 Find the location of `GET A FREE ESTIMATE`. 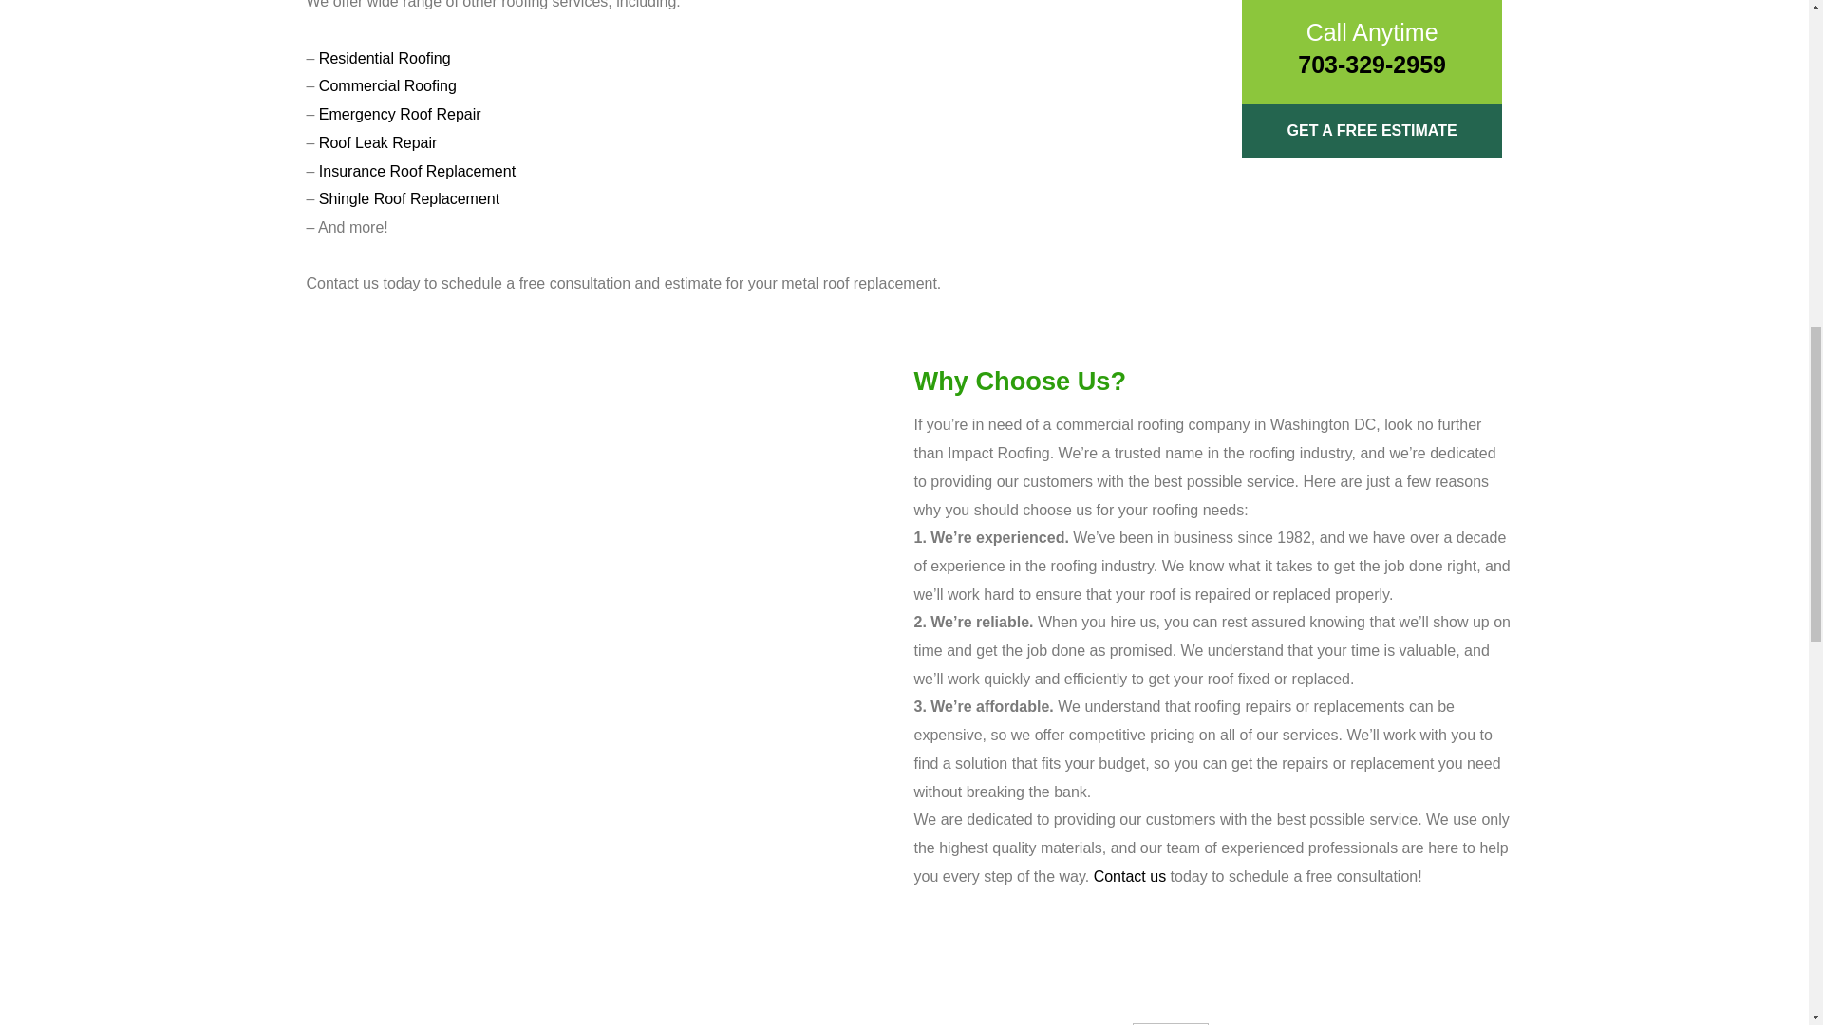

GET A FREE ESTIMATE is located at coordinates (1371, 131).